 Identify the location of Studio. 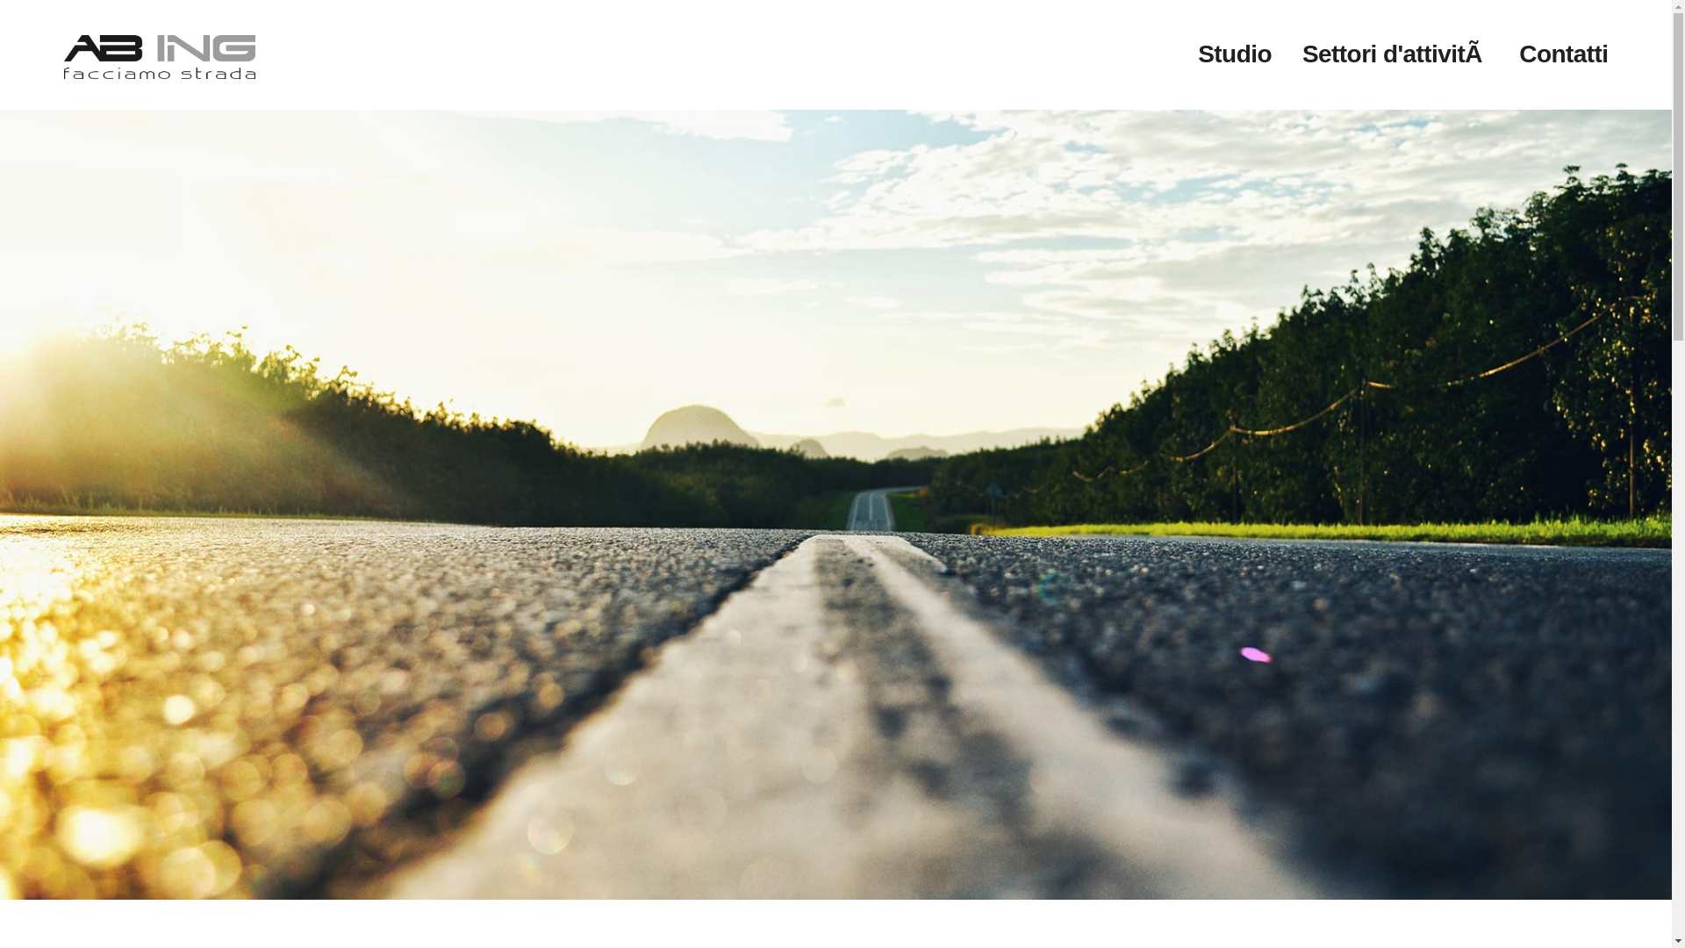
(1235, 54).